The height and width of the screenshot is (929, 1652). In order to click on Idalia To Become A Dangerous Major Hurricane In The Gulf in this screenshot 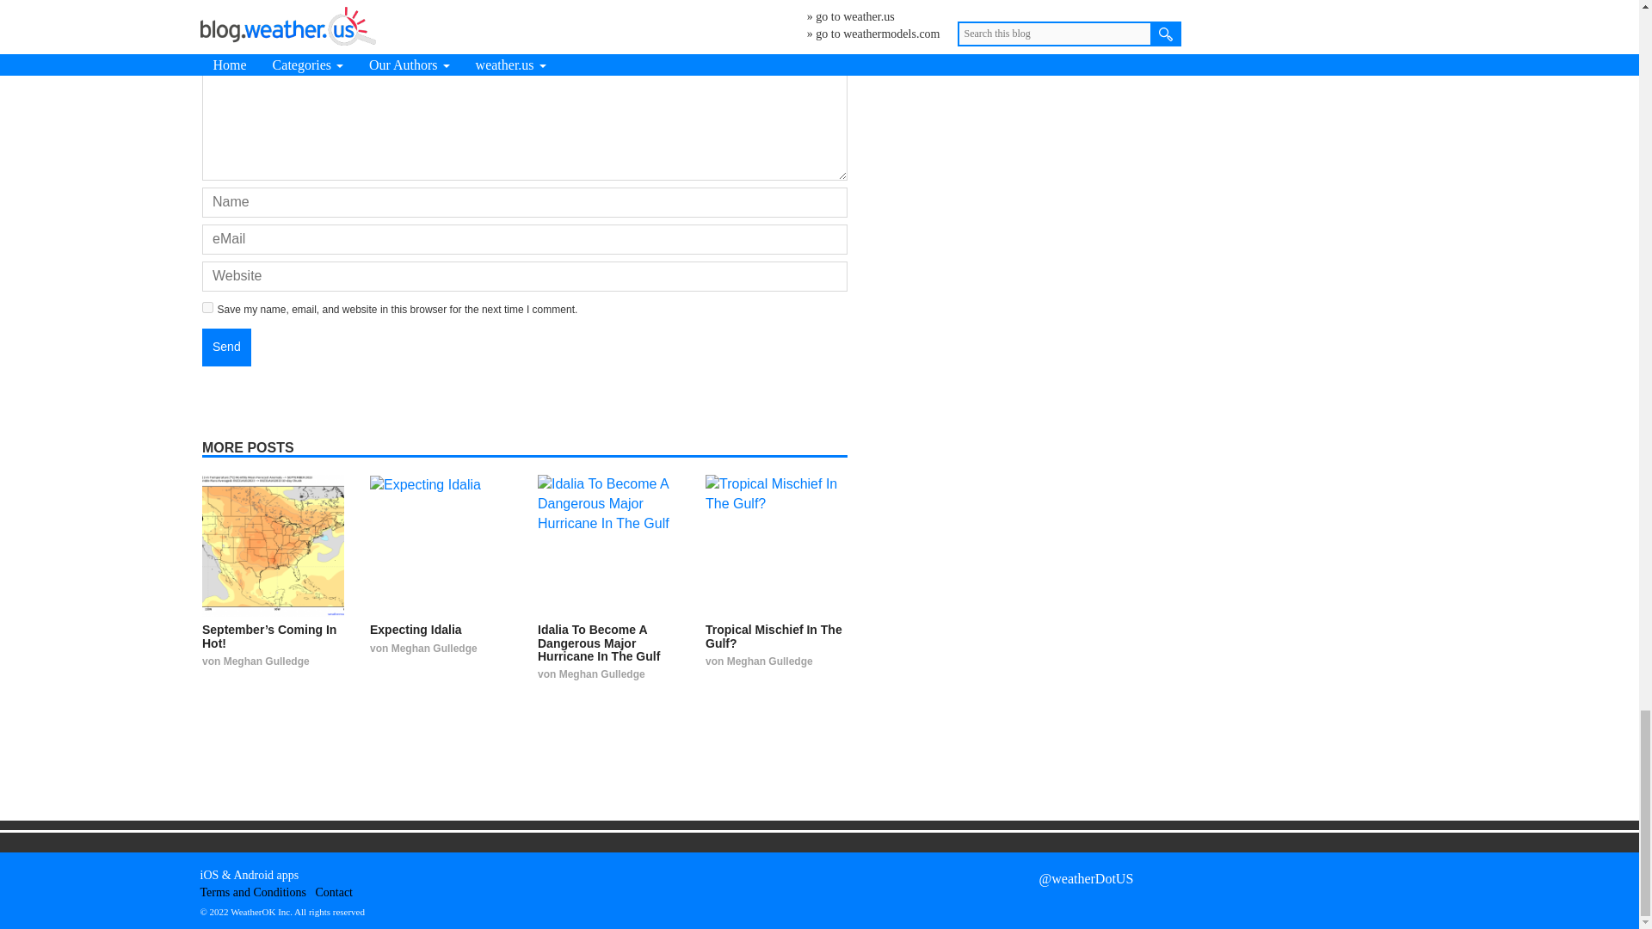, I will do `click(599, 643)`.